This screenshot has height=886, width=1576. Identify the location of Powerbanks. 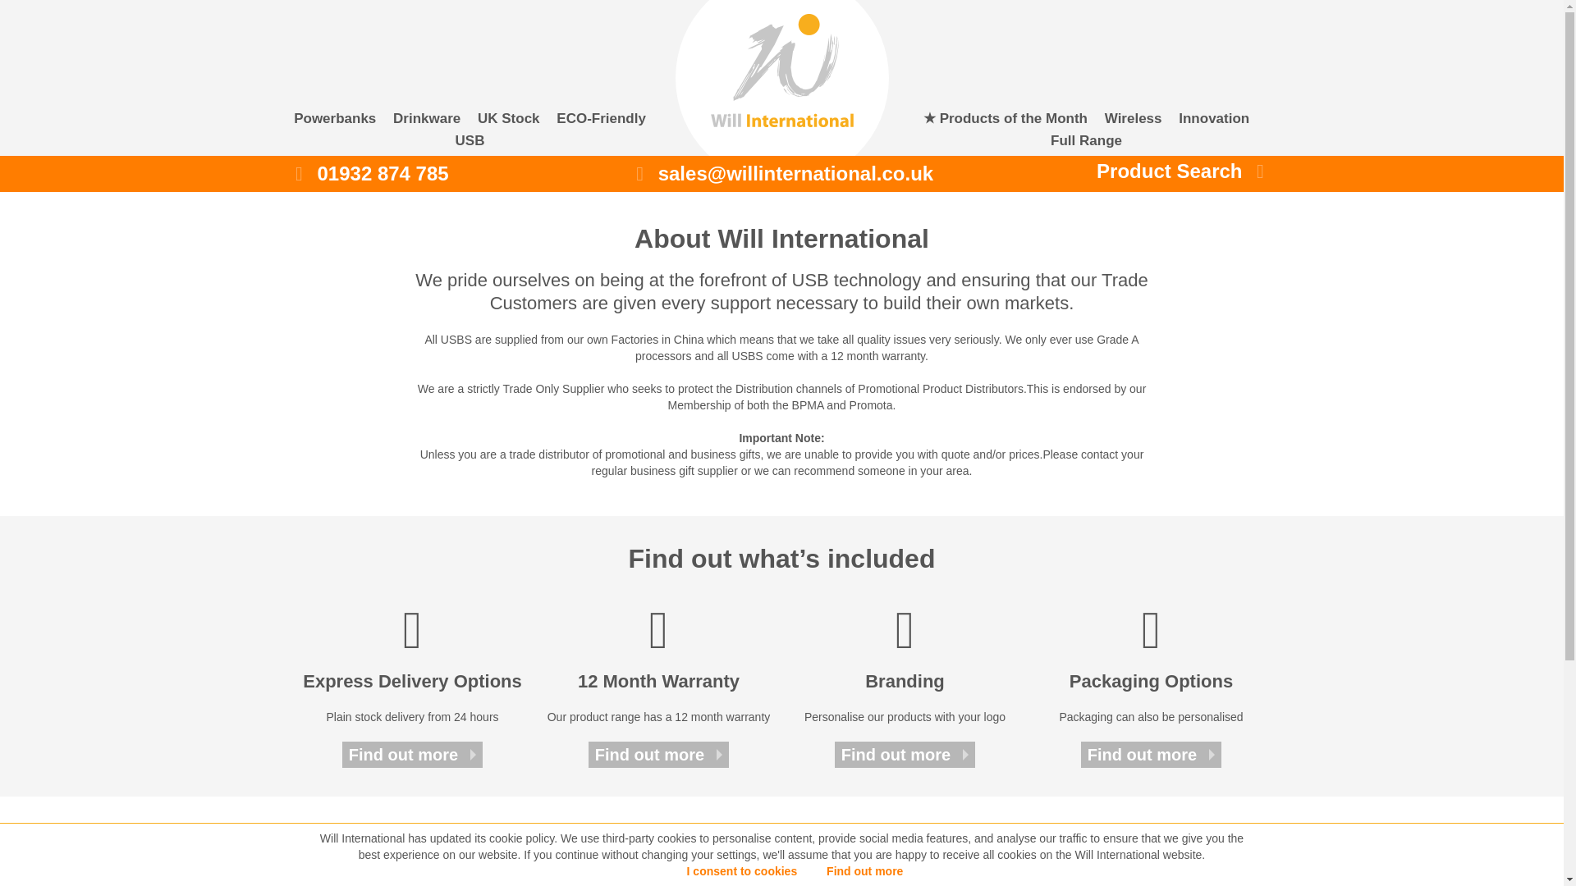
(335, 121).